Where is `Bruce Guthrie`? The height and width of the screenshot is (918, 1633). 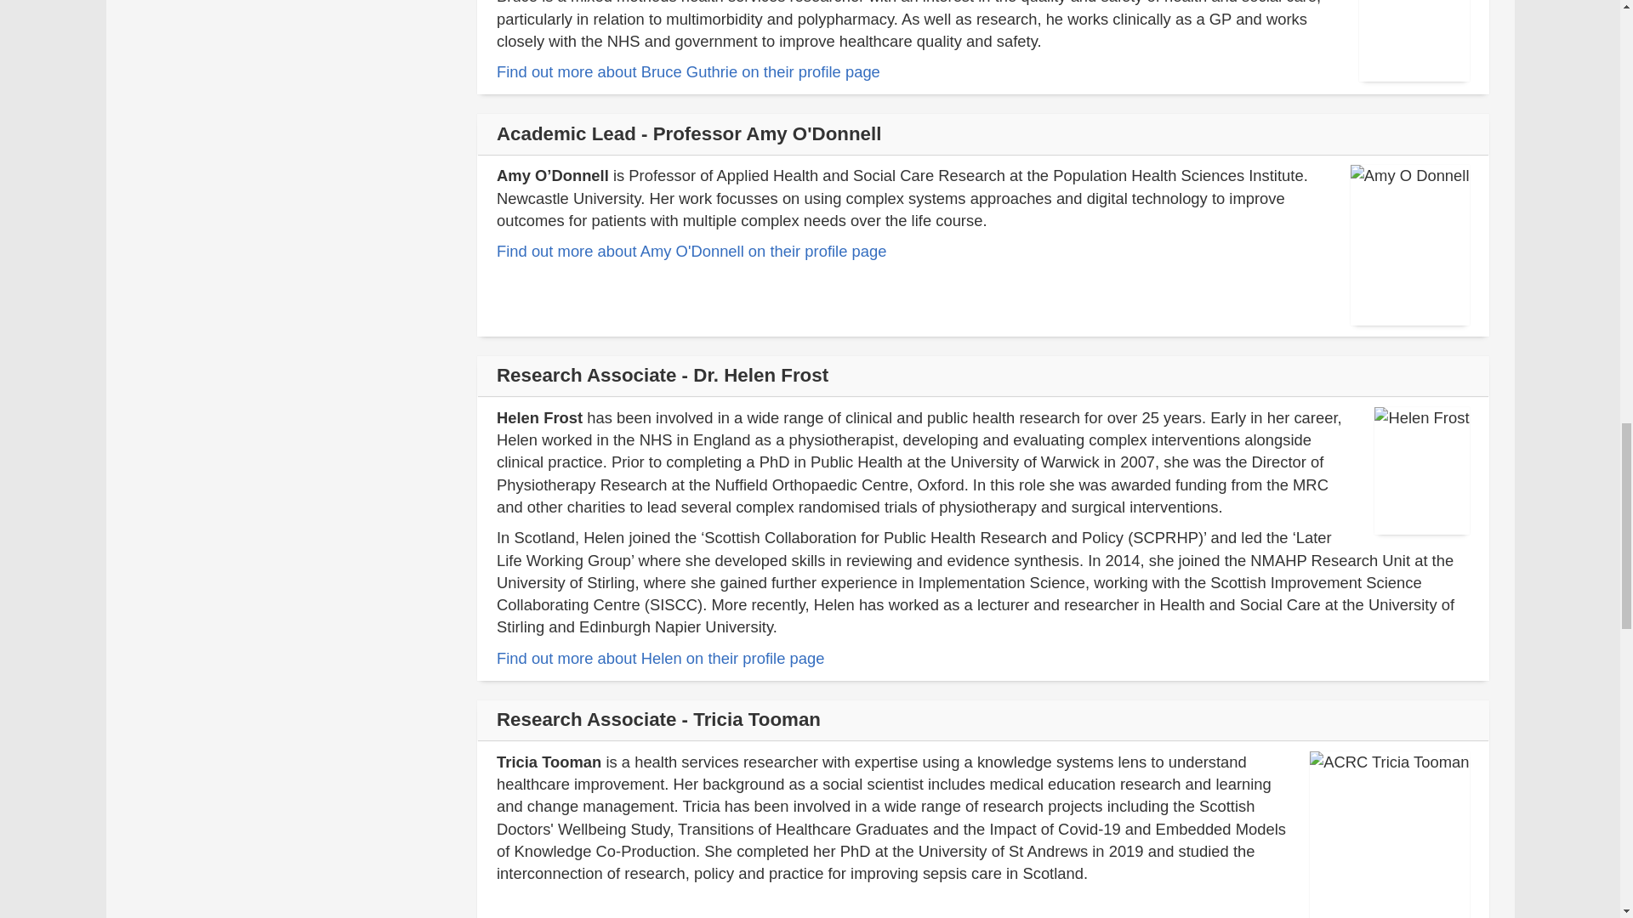 Bruce Guthrie is located at coordinates (687, 71).